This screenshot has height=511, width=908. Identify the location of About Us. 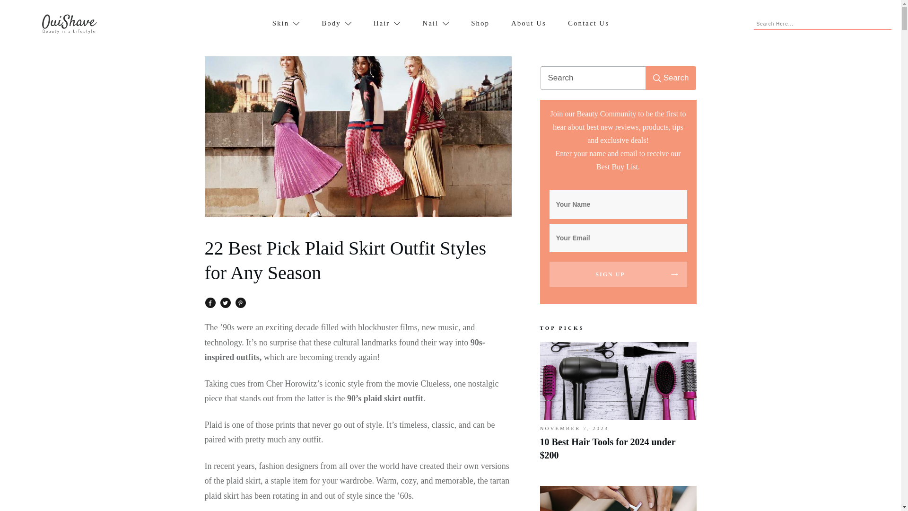
(529, 24).